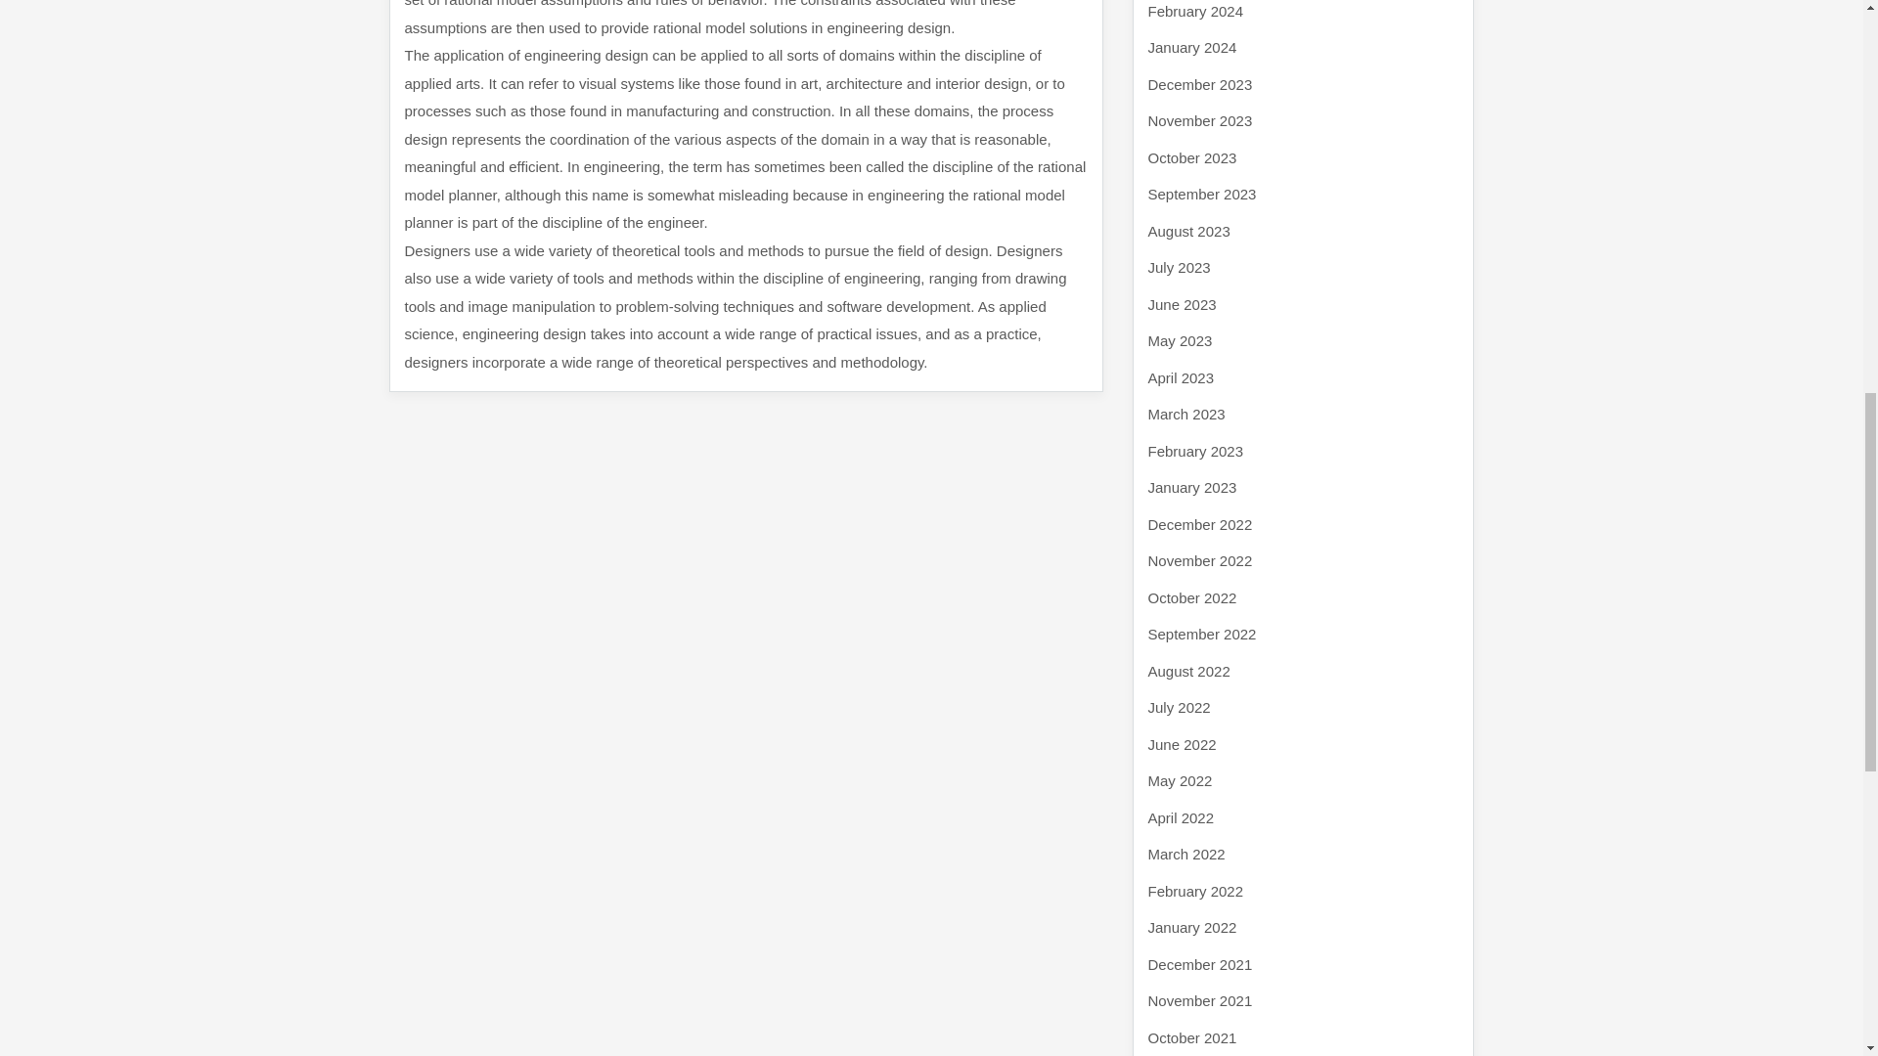  I want to click on December 2023, so click(1199, 84).